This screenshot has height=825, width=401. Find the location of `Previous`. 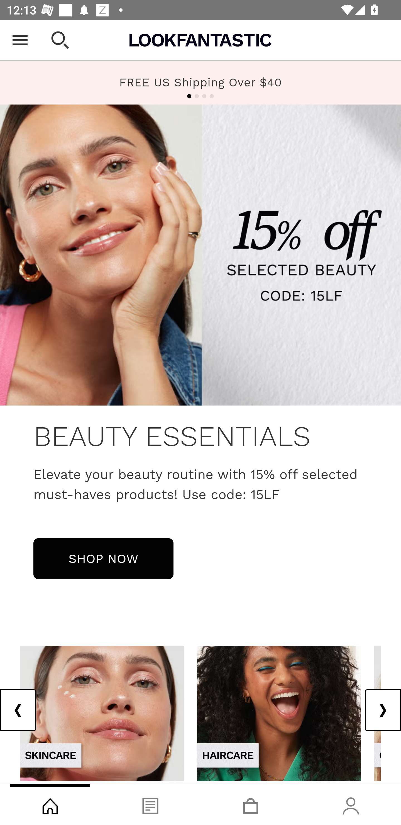

Previous is located at coordinates (18, 710).